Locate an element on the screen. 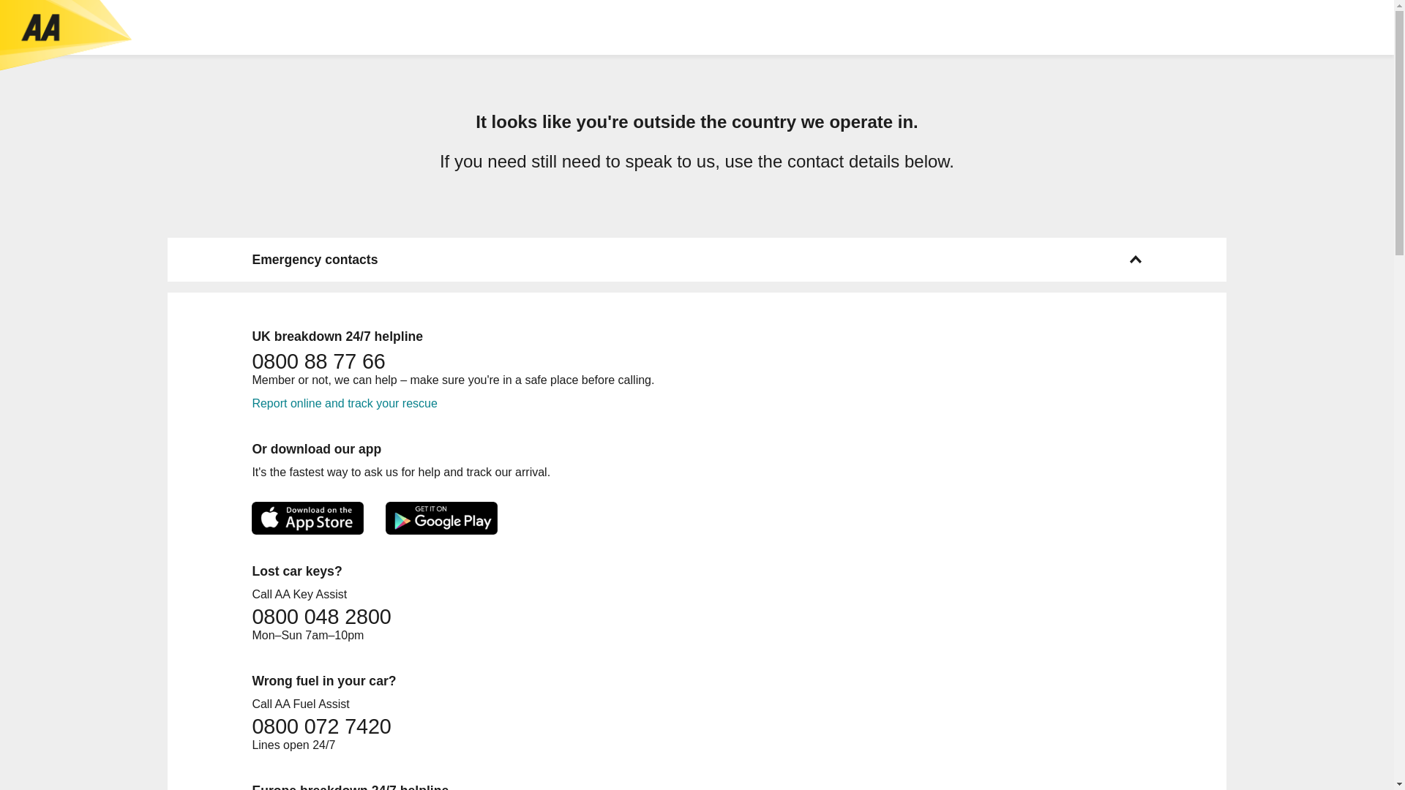 This screenshot has width=1405, height=790. Report online and track your rescue is located at coordinates (344, 404).